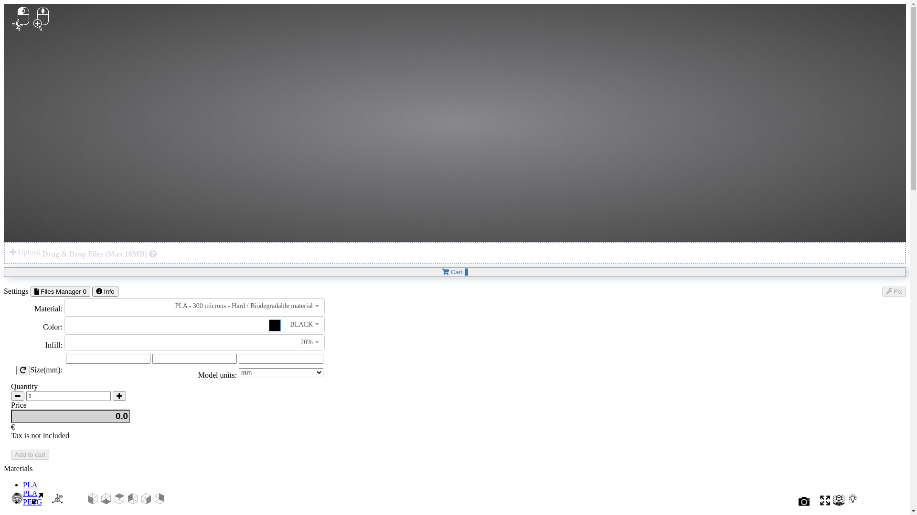  I want to click on Front View, so click(93, 502).